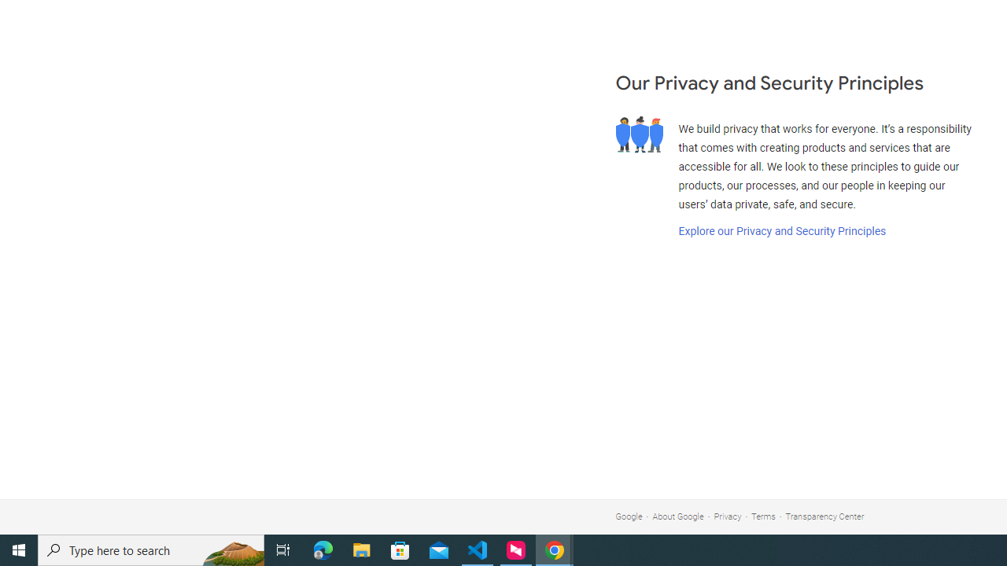 The height and width of the screenshot is (566, 1007). What do you see at coordinates (763, 516) in the screenshot?
I see `Terms` at bounding box center [763, 516].